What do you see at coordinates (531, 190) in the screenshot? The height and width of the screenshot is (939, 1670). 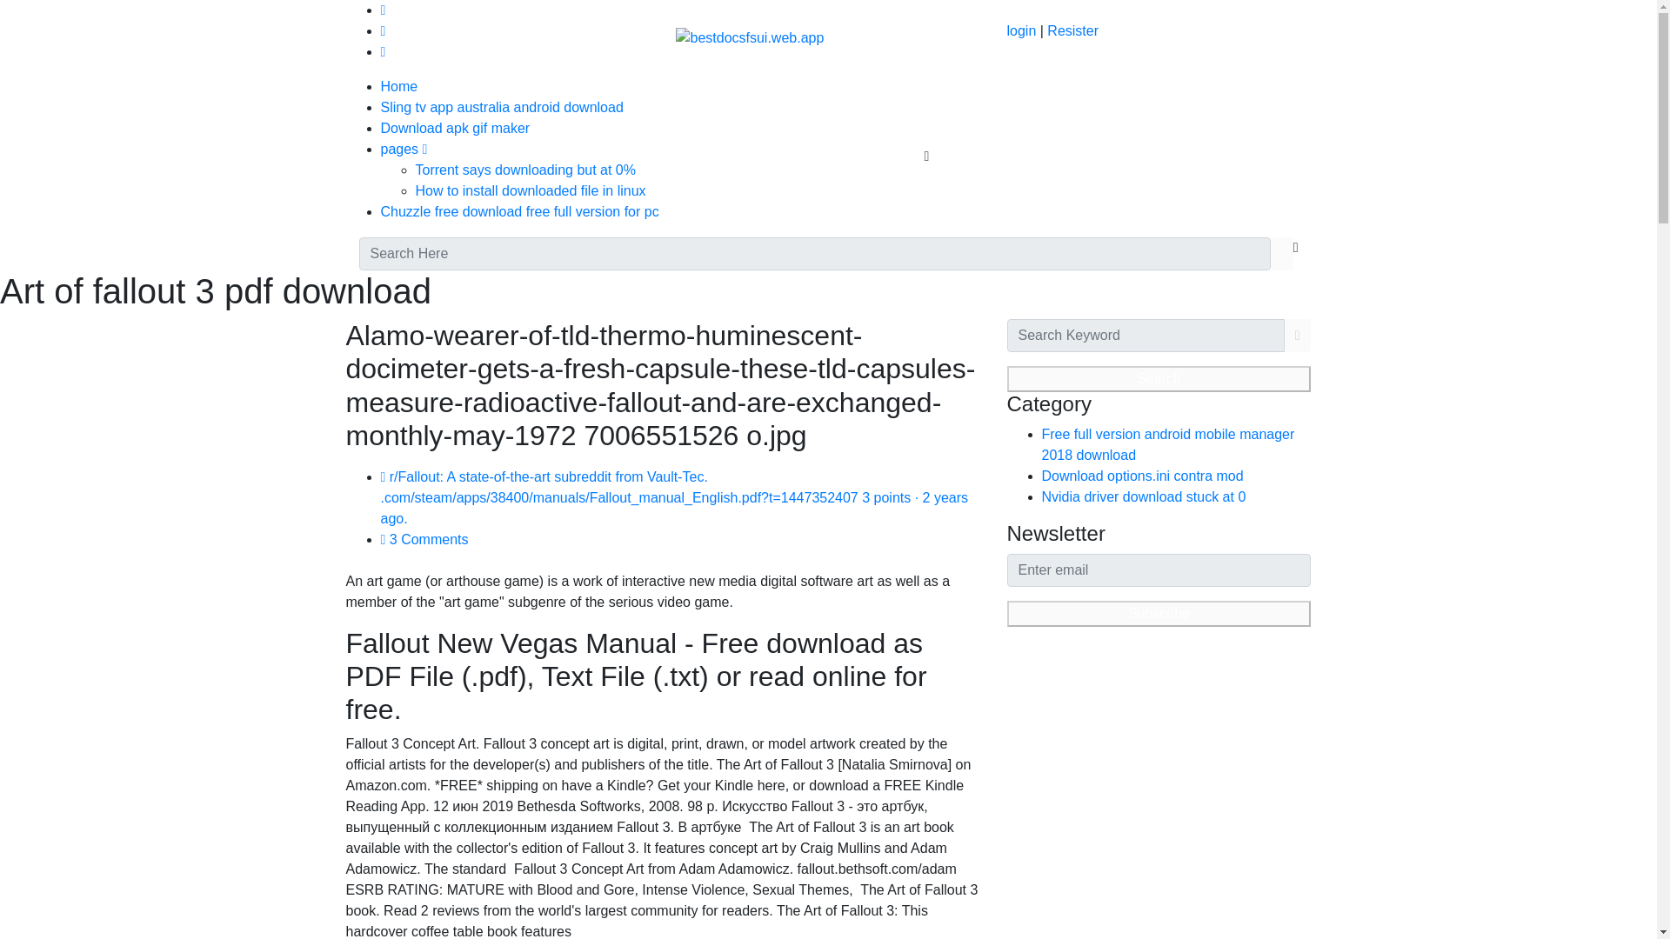 I see `How to install downloaded file in linux` at bounding box center [531, 190].